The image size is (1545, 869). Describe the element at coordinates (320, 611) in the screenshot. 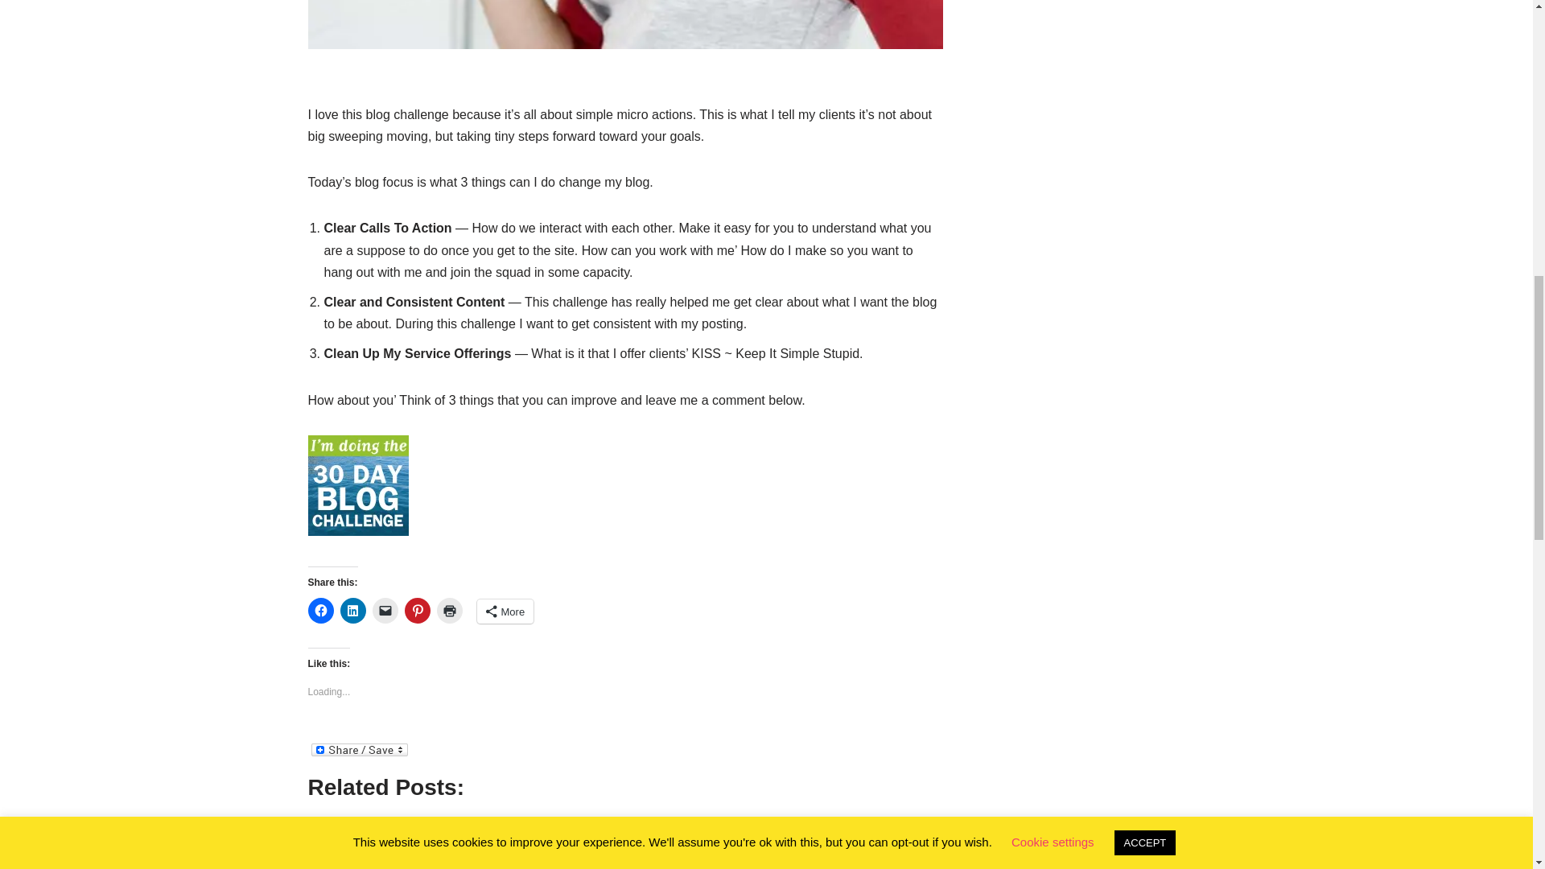

I see `Click to share on Facebook` at that location.